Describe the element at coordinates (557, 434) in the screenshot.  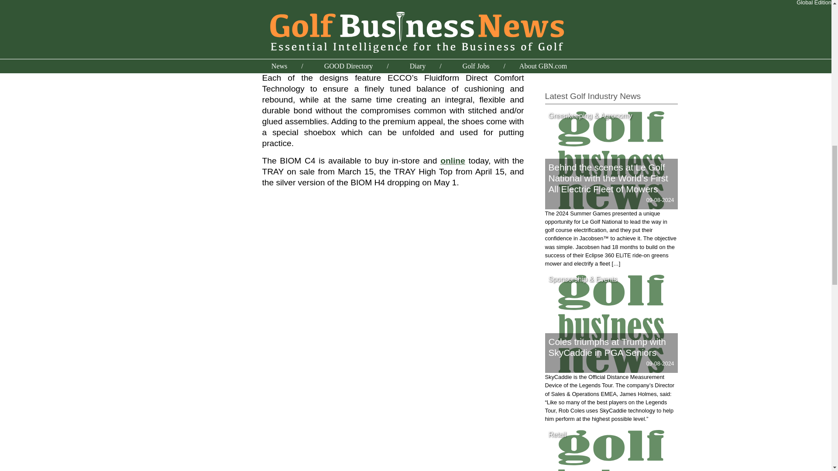
I see `Retail` at that location.